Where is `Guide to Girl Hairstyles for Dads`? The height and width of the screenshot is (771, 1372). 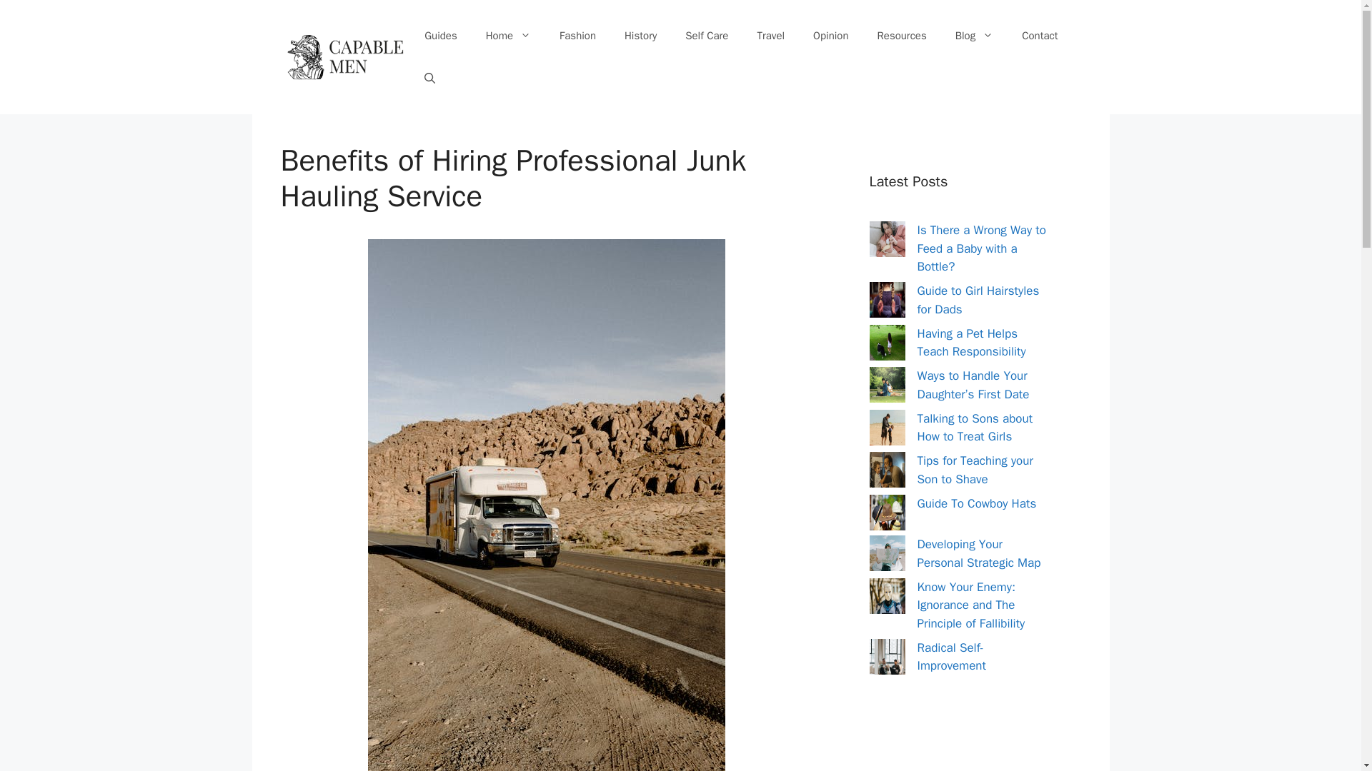 Guide to Girl Hairstyles for Dads is located at coordinates (979, 300).